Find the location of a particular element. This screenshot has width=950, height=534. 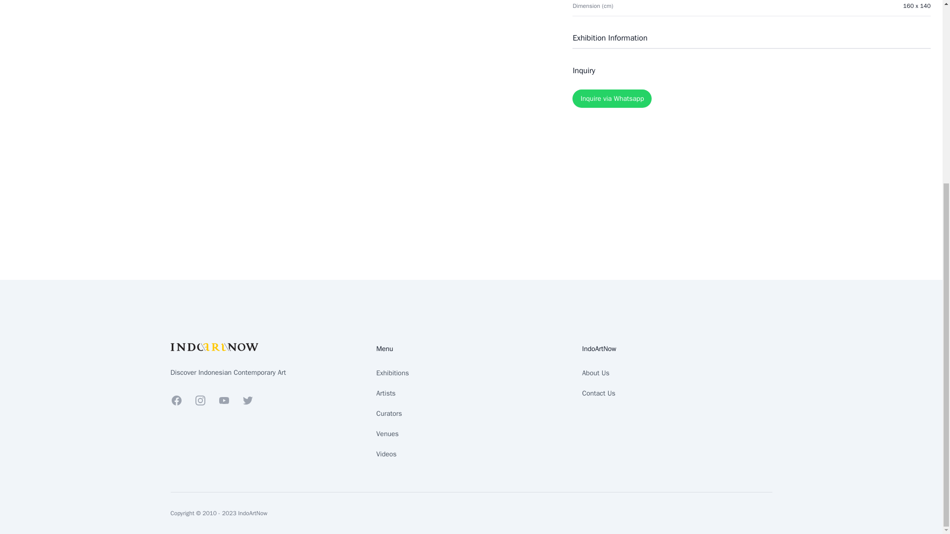

About Us is located at coordinates (595, 373).